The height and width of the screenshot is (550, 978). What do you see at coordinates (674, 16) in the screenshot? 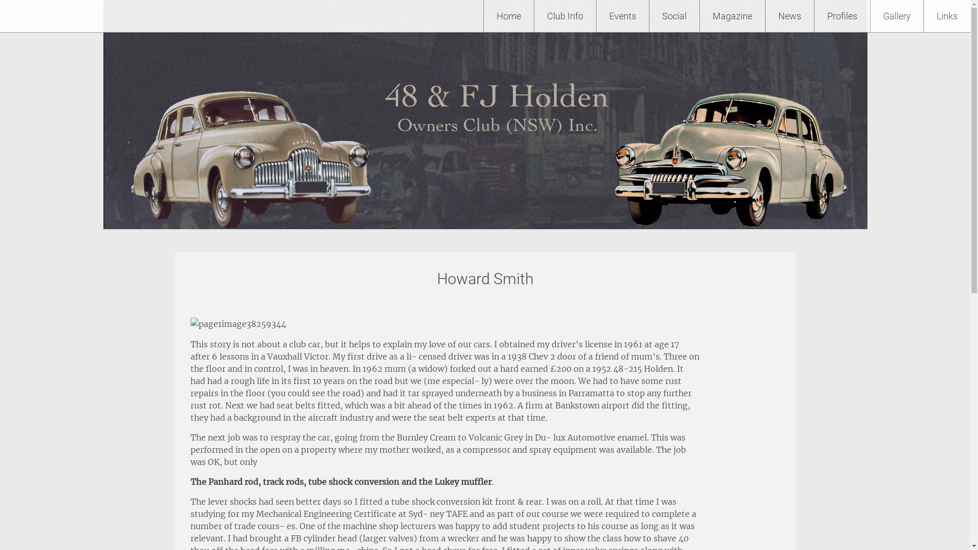
I see `Social` at bounding box center [674, 16].